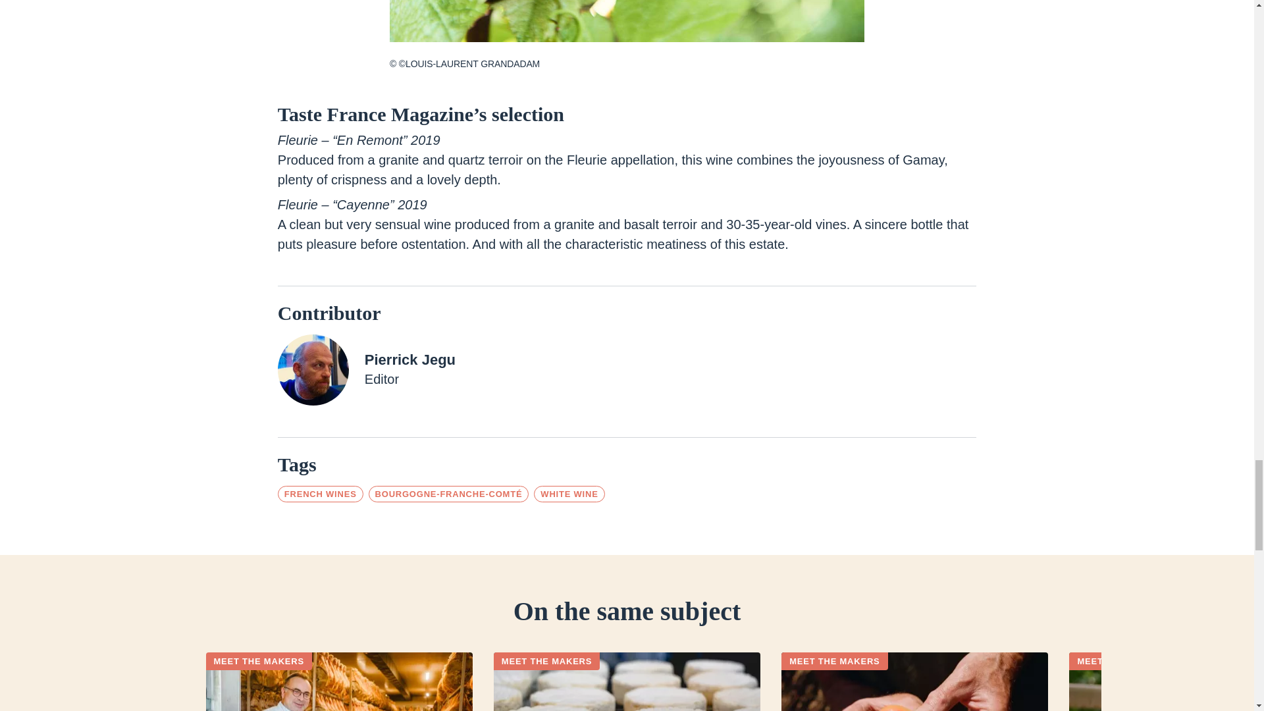 This screenshot has width=1264, height=711. Describe the element at coordinates (409, 361) in the screenshot. I see `Pierrick Jegu` at that location.